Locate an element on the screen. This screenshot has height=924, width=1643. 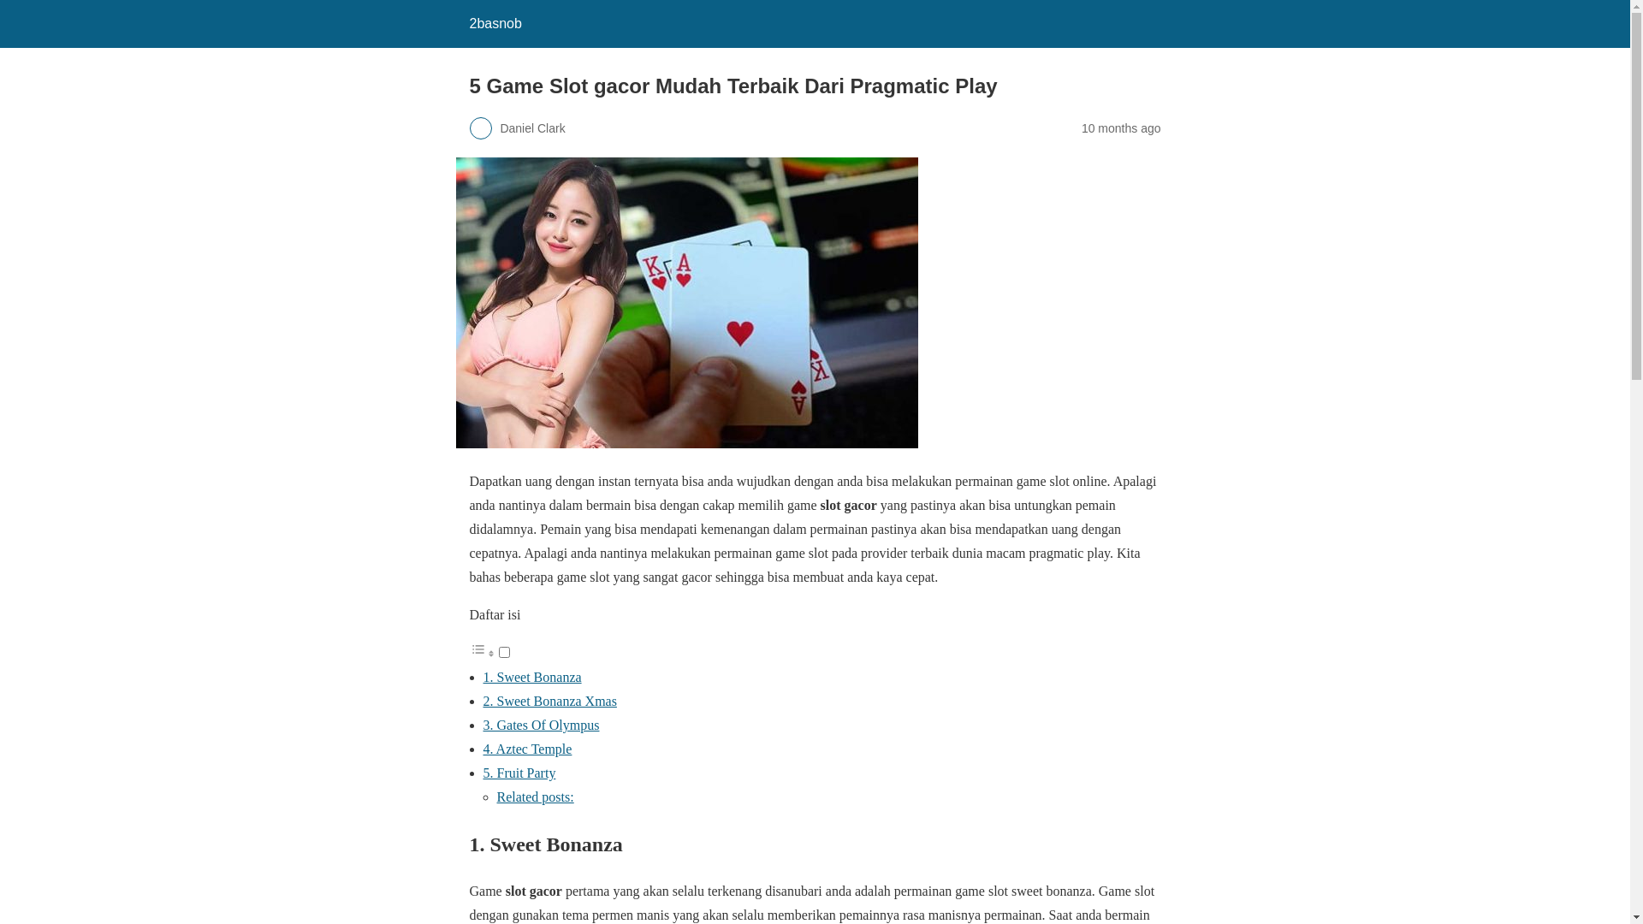
2basnob is located at coordinates (495, 24).